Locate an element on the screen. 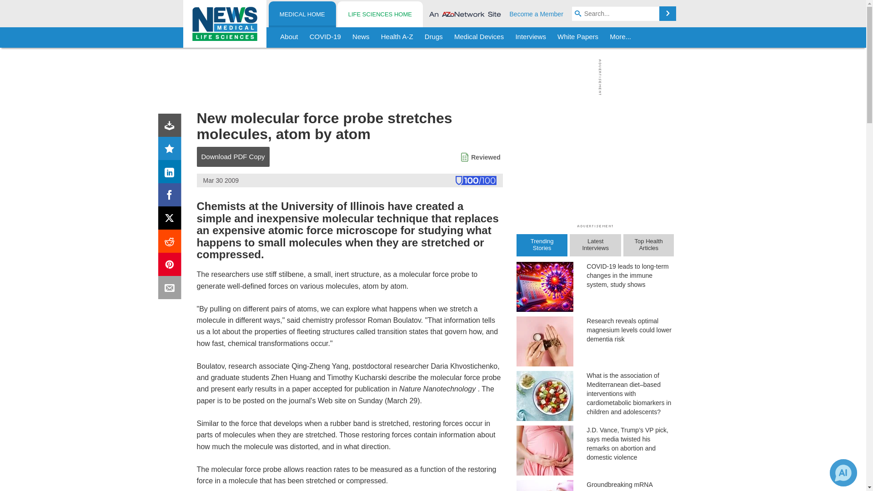 This screenshot has width=873, height=491. Health A-Z is located at coordinates (397, 37).